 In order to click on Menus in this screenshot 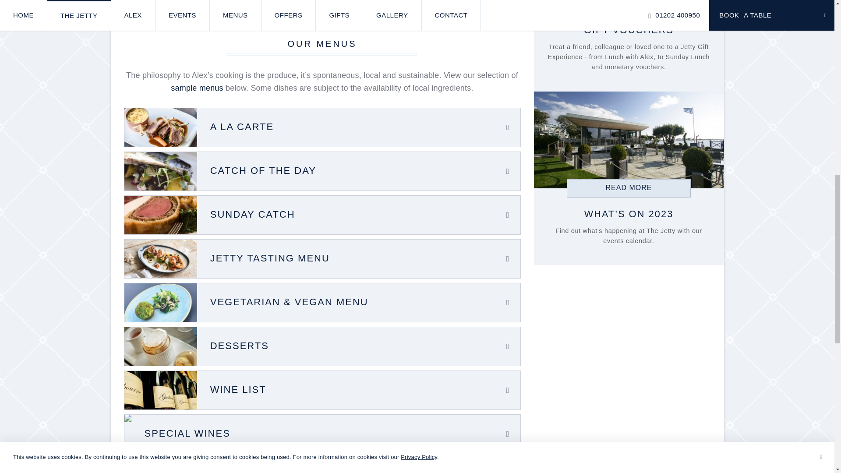, I will do `click(196, 88)`.